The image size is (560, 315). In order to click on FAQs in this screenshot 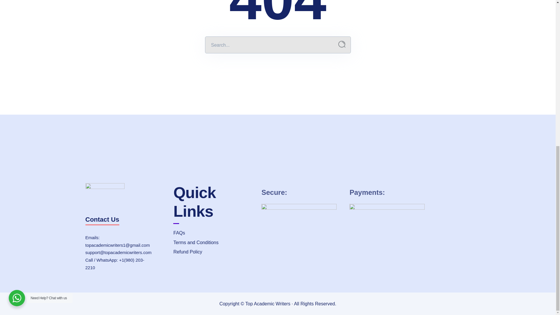, I will do `click(213, 233)`.